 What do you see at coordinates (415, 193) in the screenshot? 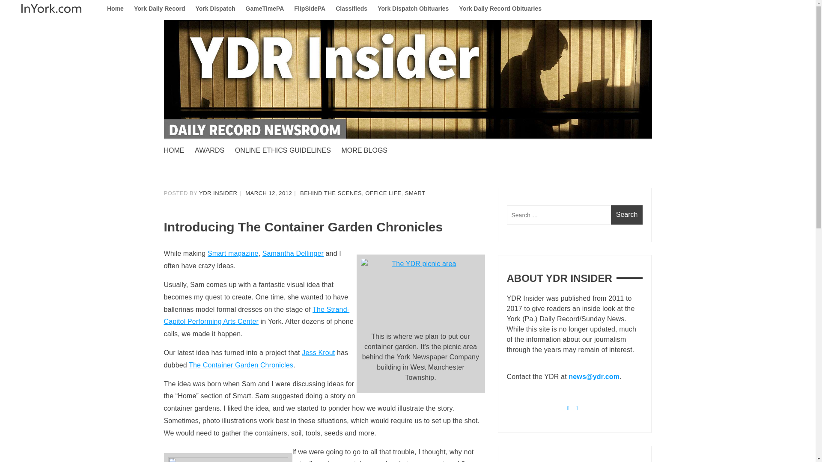
I see `SMART` at bounding box center [415, 193].